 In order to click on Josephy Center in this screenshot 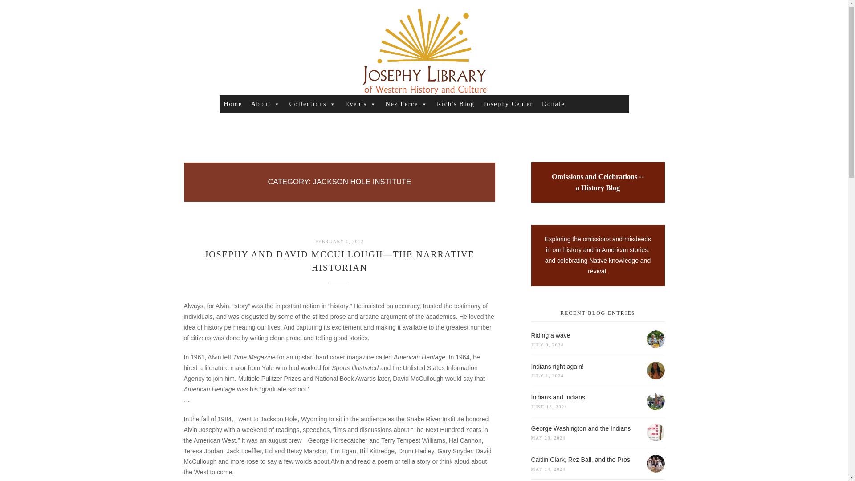, I will do `click(508, 104)`.